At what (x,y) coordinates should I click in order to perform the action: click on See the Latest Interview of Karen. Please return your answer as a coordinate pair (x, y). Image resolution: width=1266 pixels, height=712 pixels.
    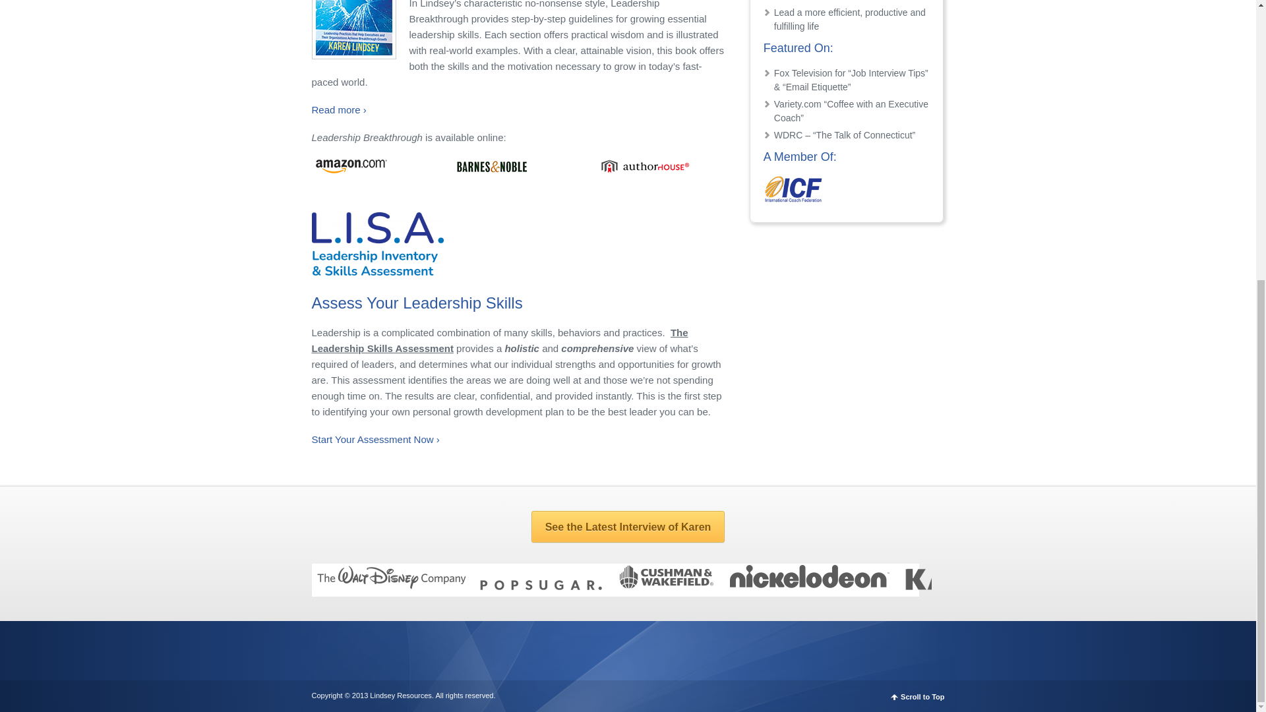
    Looking at the image, I should click on (628, 526).